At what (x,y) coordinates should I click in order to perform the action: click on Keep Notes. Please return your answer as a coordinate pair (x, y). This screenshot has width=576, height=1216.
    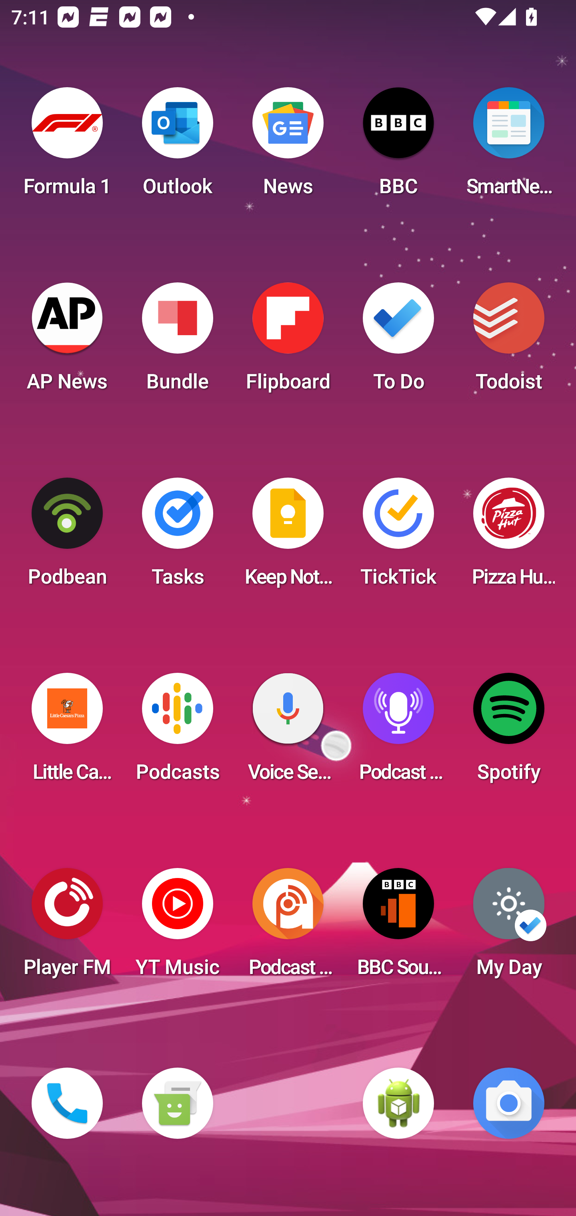
    Looking at the image, I should click on (288, 537).